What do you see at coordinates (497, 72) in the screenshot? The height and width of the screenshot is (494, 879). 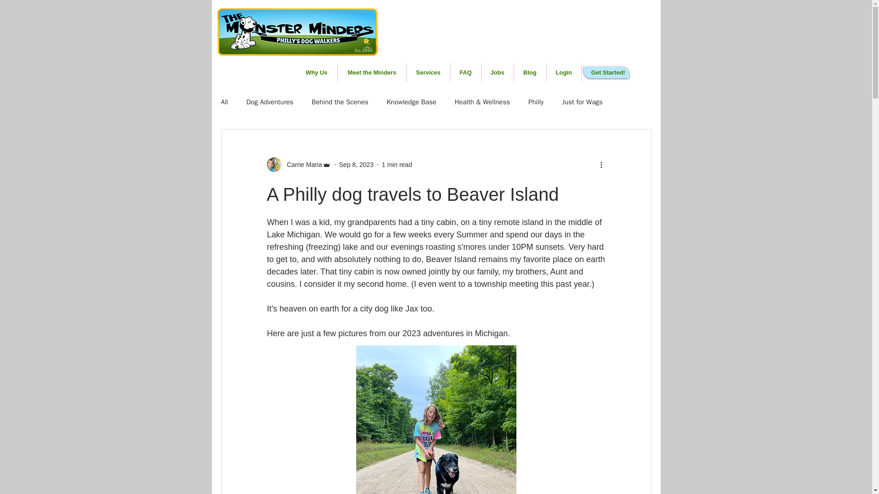 I see `Jobs` at bounding box center [497, 72].